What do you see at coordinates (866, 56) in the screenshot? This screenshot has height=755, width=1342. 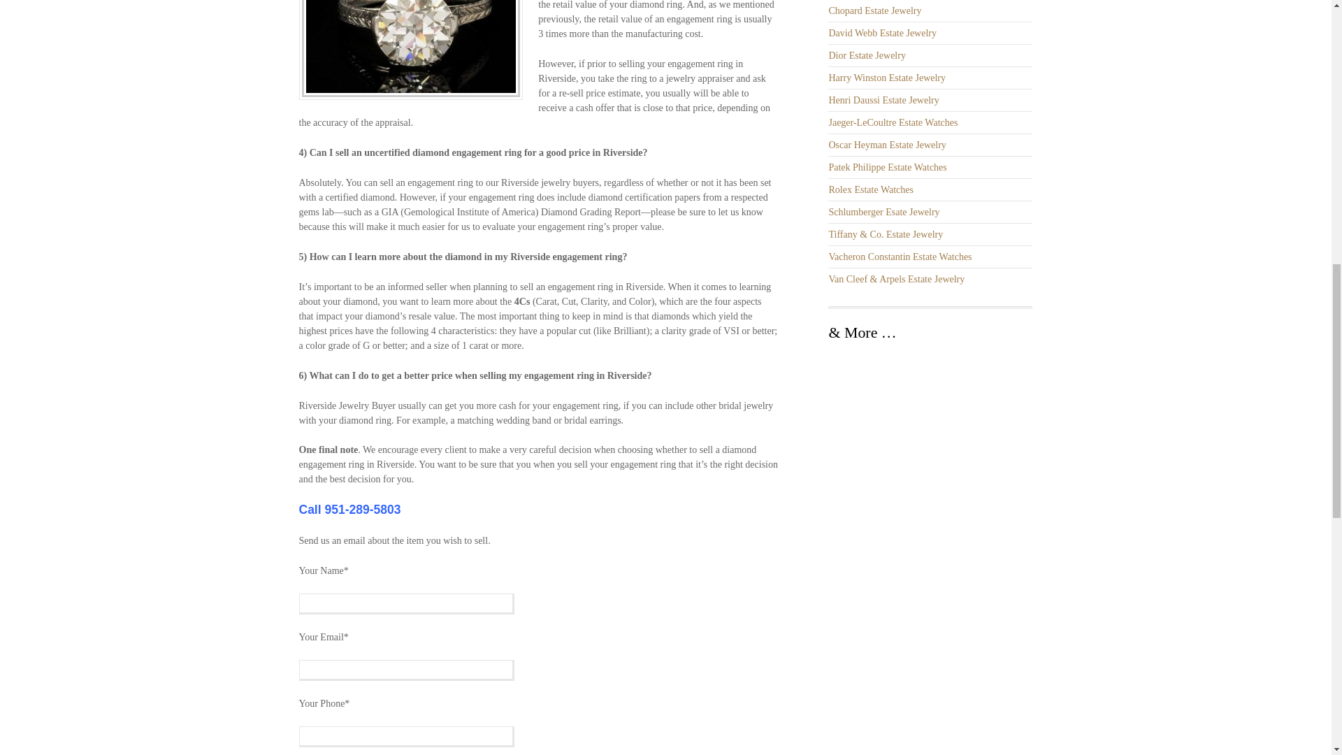 I see `Dior Estate Jewelry` at bounding box center [866, 56].